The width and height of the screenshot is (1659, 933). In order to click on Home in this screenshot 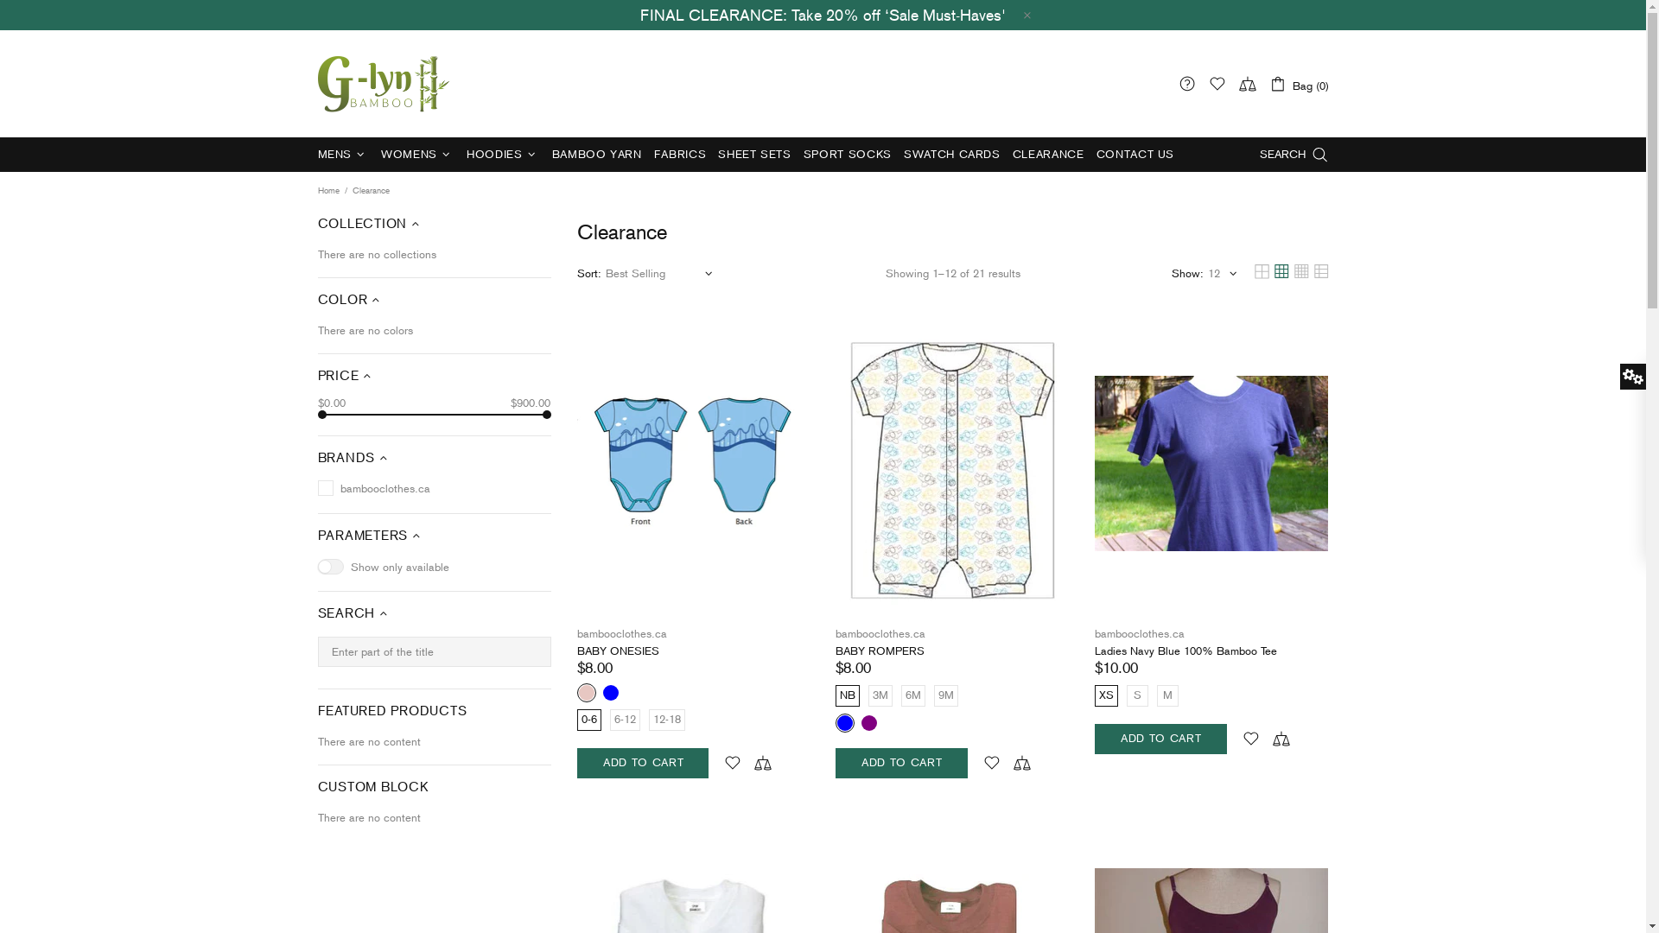, I will do `click(328, 191)`.